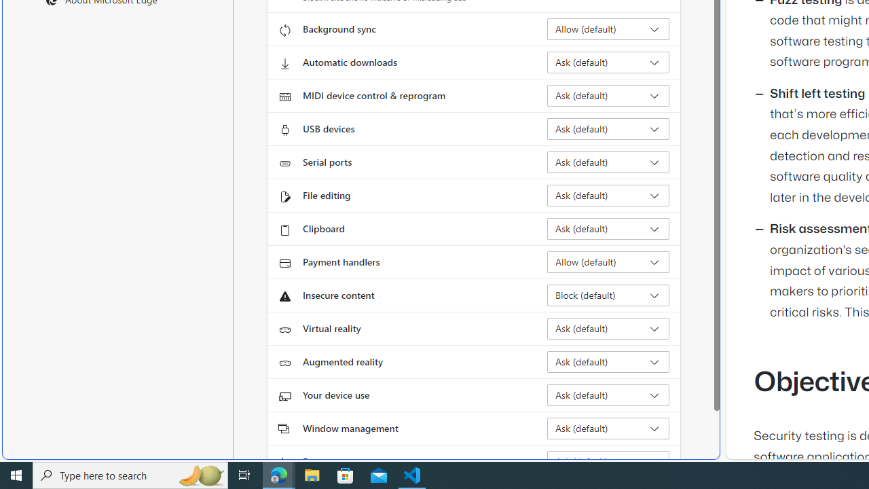  Describe the element at coordinates (608, 62) in the screenshot. I see `Automatic downloads Ask (default)` at that location.